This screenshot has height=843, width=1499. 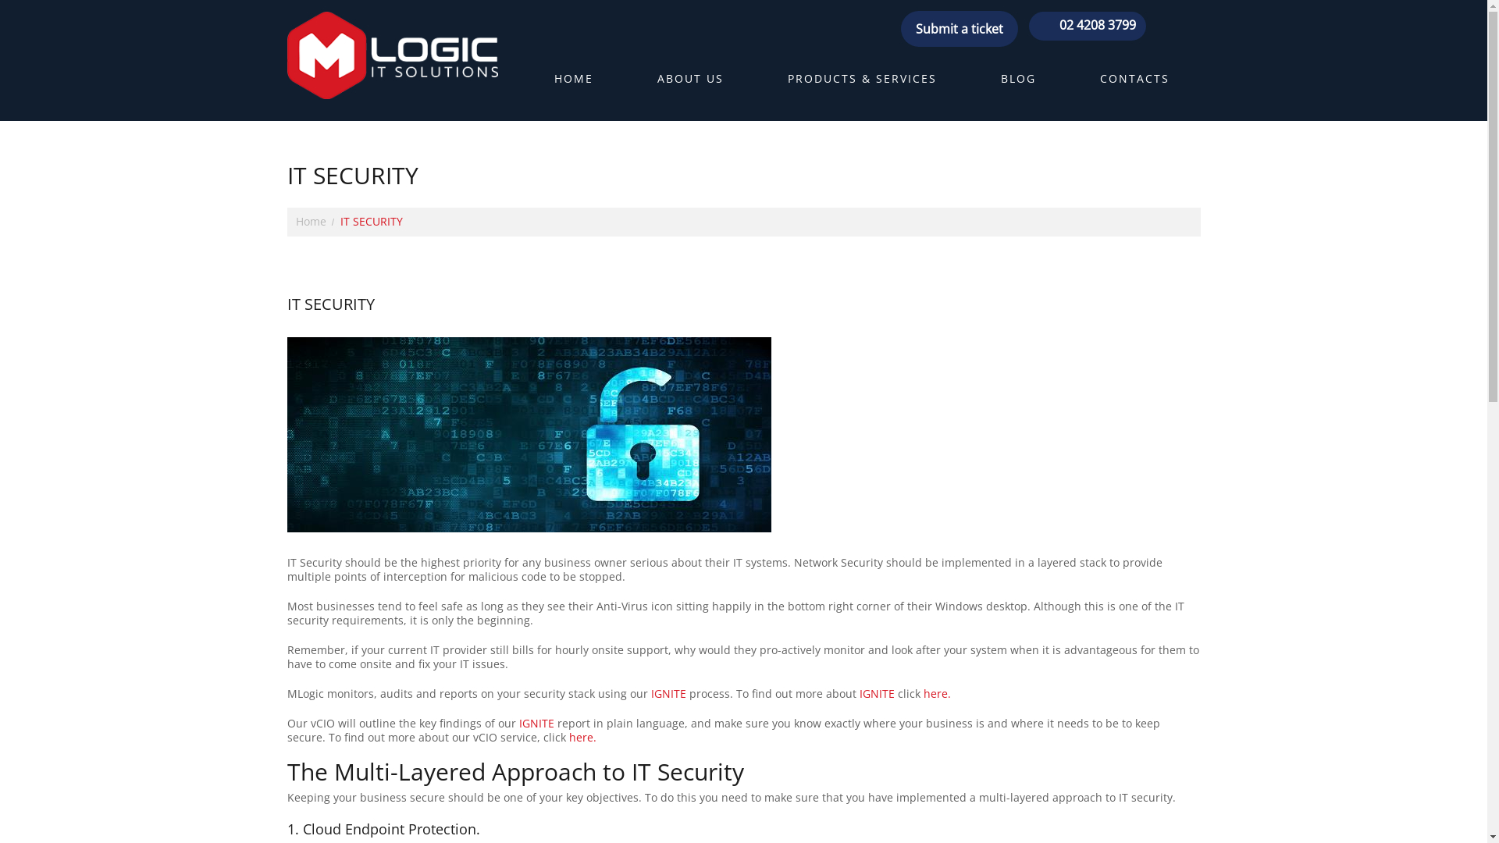 I want to click on CONTACTS, so click(x=1134, y=86).